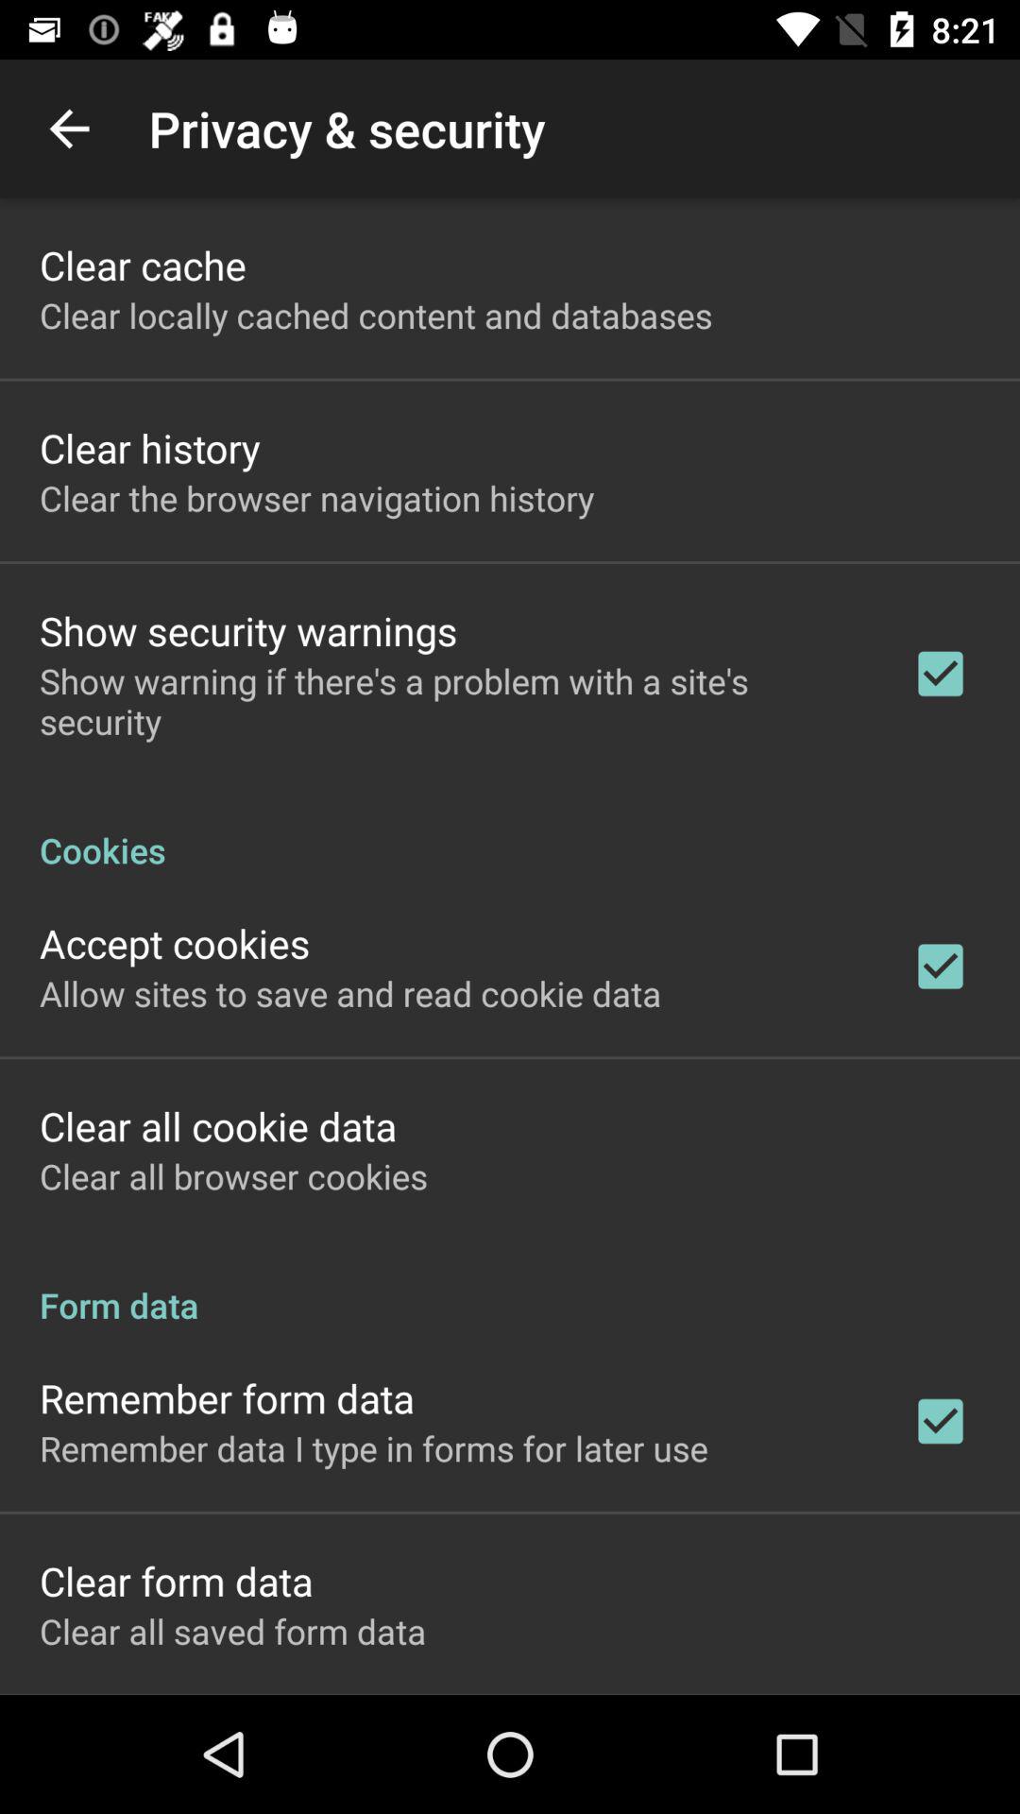  I want to click on jump to clear cache app, so click(143, 265).